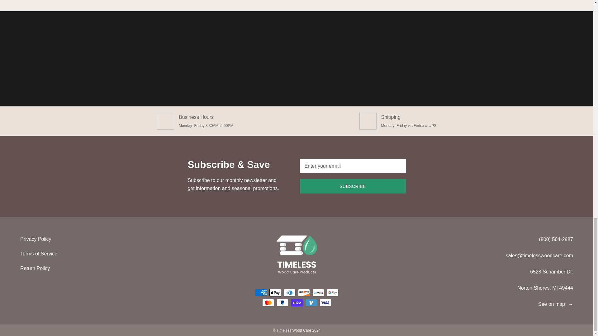 The image size is (598, 336). What do you see at coordinates (260, 292) in the screenshot?
I see `American Express` at bounding box center [260, 292].